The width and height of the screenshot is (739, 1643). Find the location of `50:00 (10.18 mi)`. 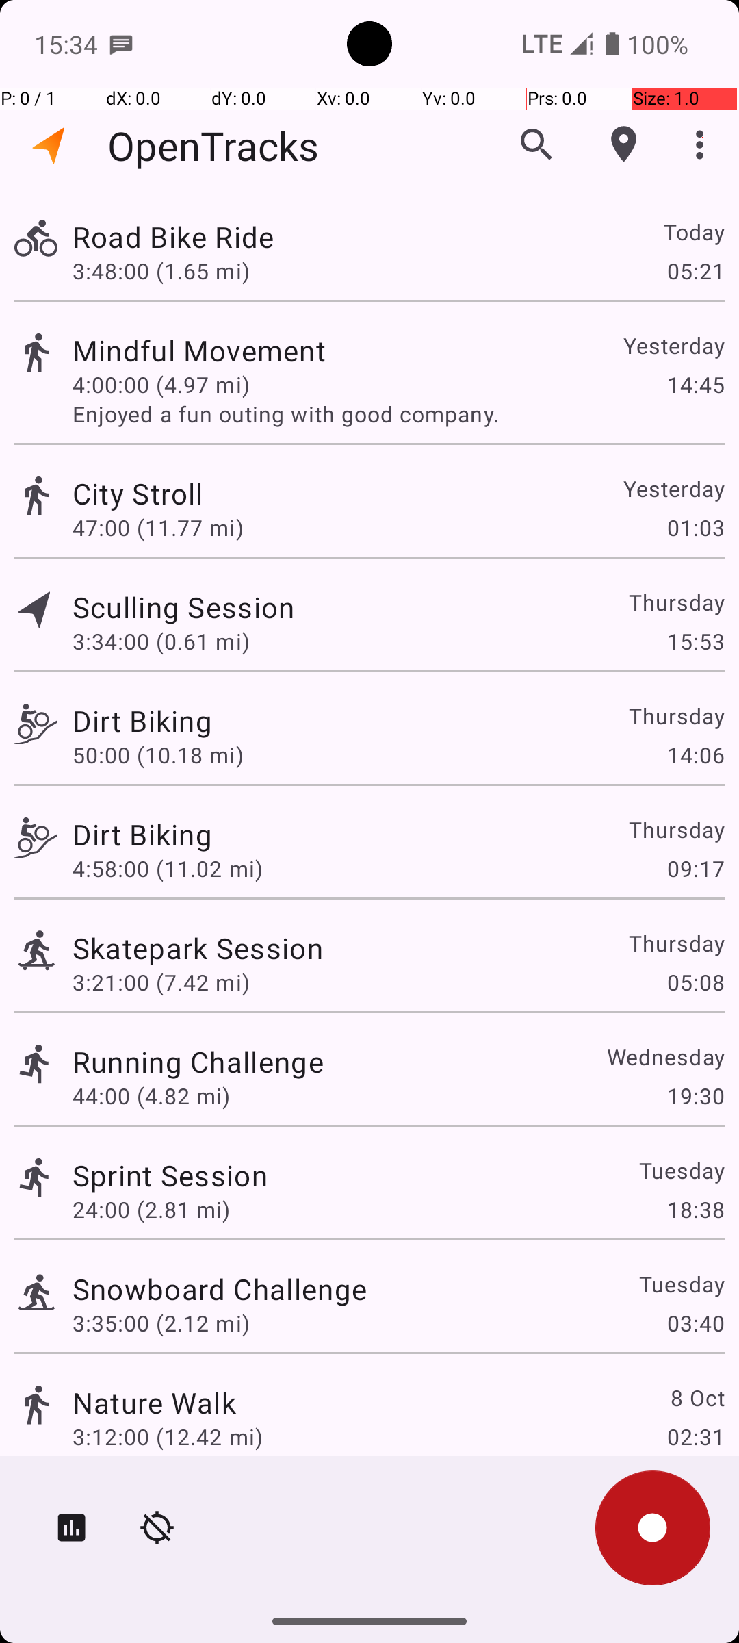

50:00 (10.18 mi) is located at coordinates (158, 754).